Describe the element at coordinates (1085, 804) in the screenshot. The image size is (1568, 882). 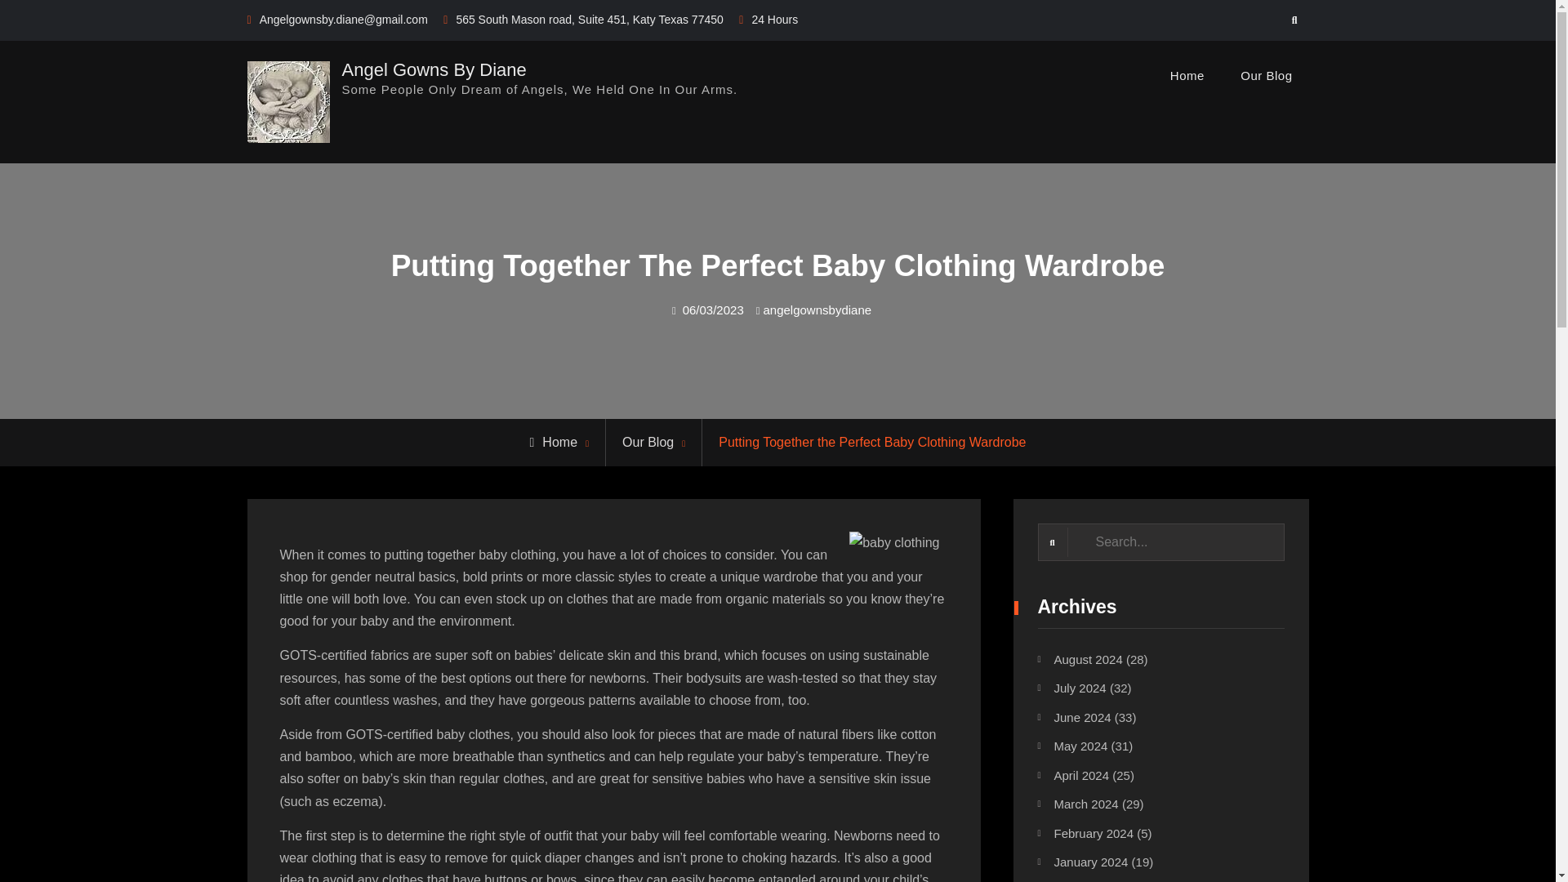
I see `March 2024` at that location.